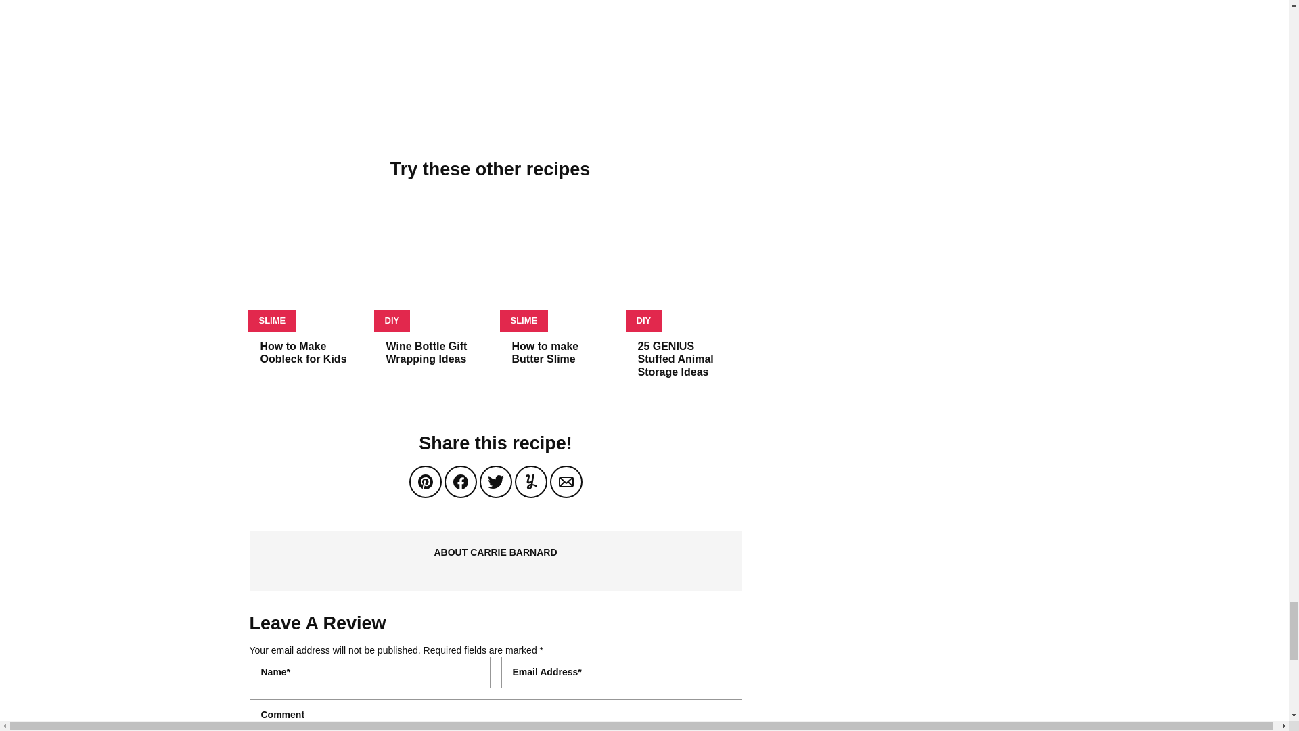  I want to click on Wine Bottle Gift Wrapping Ideas, so click(426, 352).